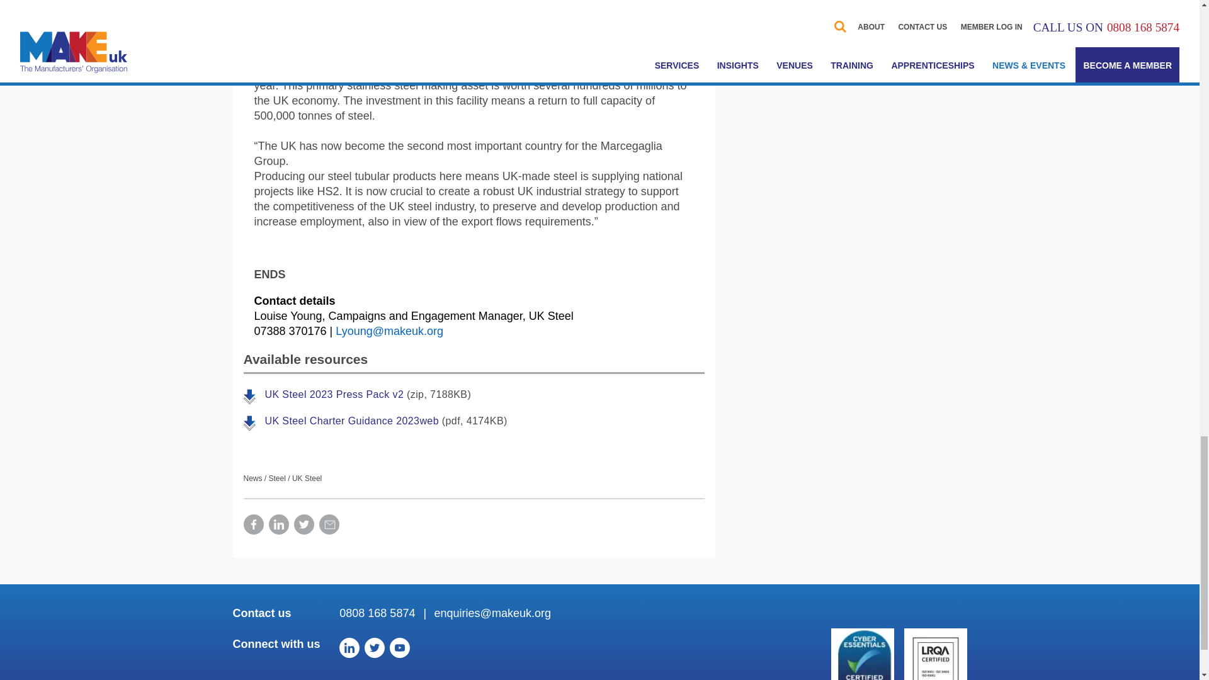 The height and width of the screenshot is (680, 1209). I want to click on Twitter icon, so click(304, 524).